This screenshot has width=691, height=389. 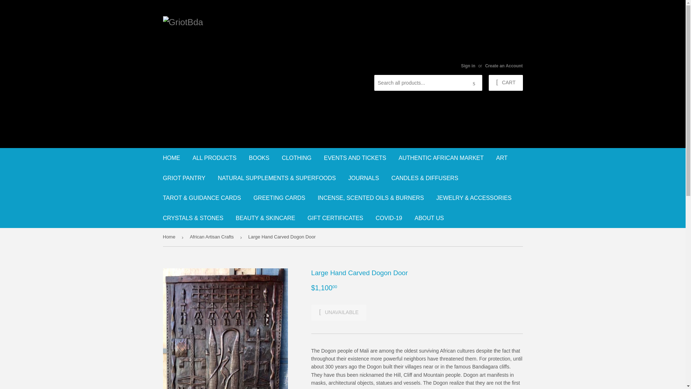 I want to click on EVENTS AND TICKETS, so click(x=355, y=158).